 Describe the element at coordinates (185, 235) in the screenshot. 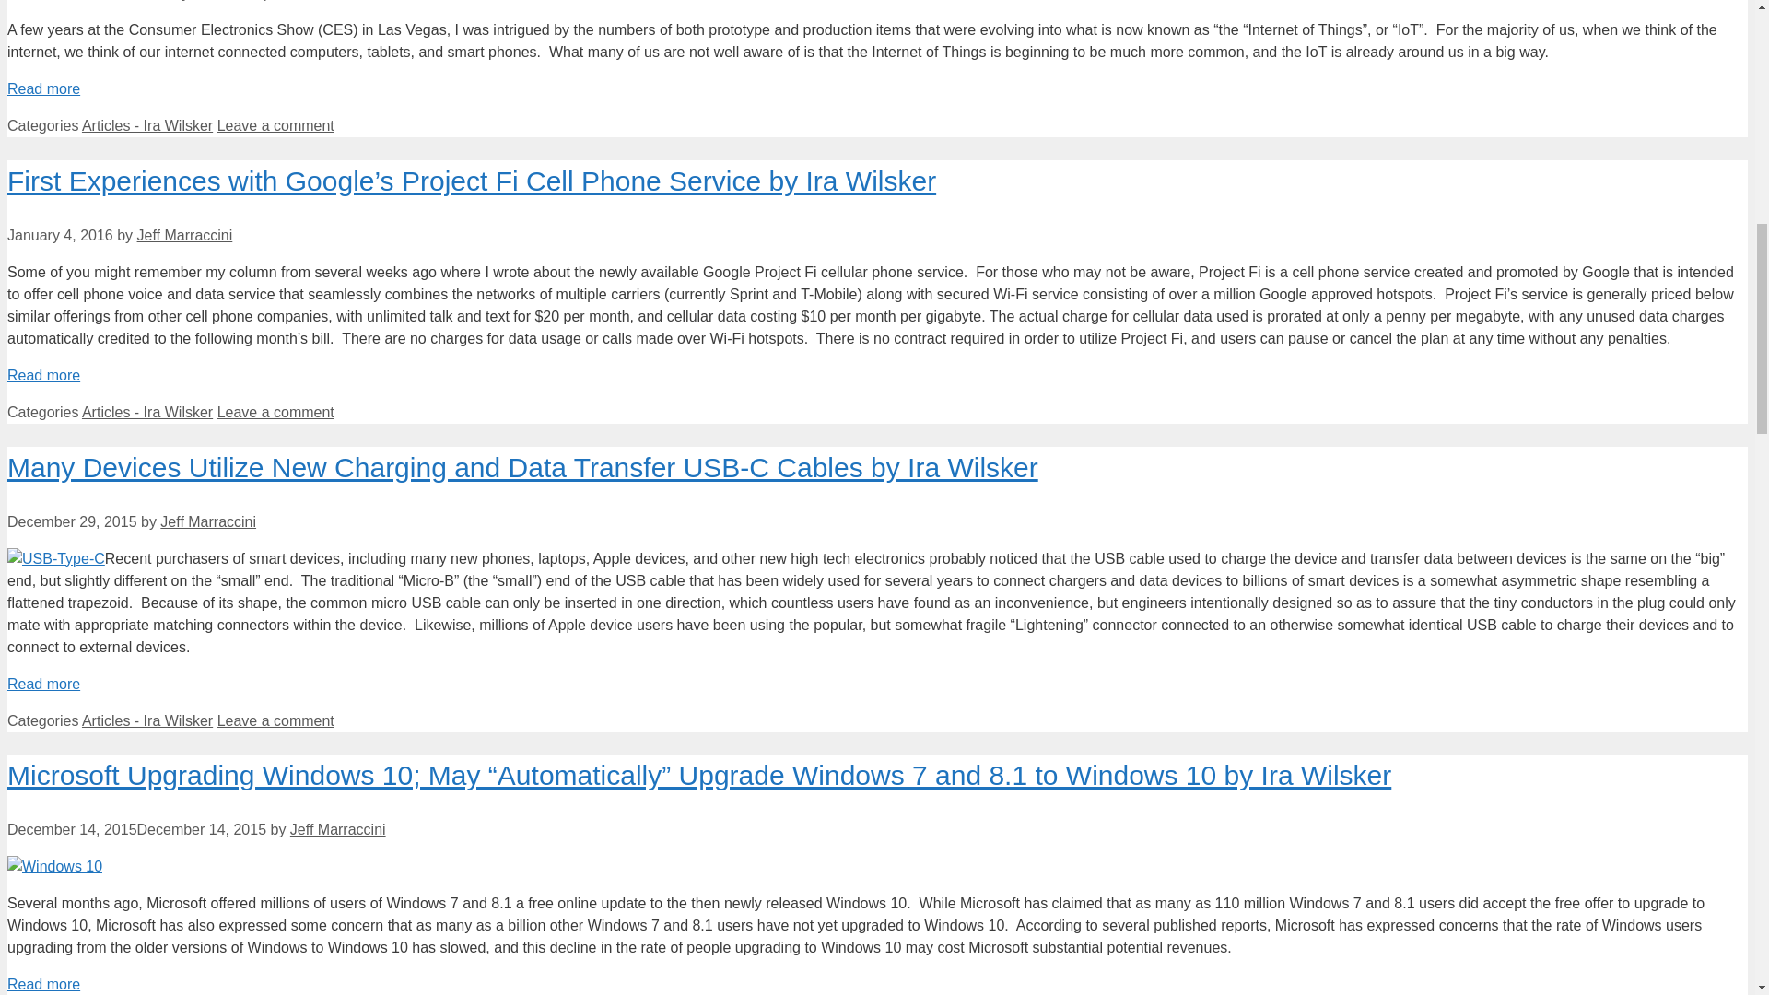

I see `Jeff Marraccini` at that location.